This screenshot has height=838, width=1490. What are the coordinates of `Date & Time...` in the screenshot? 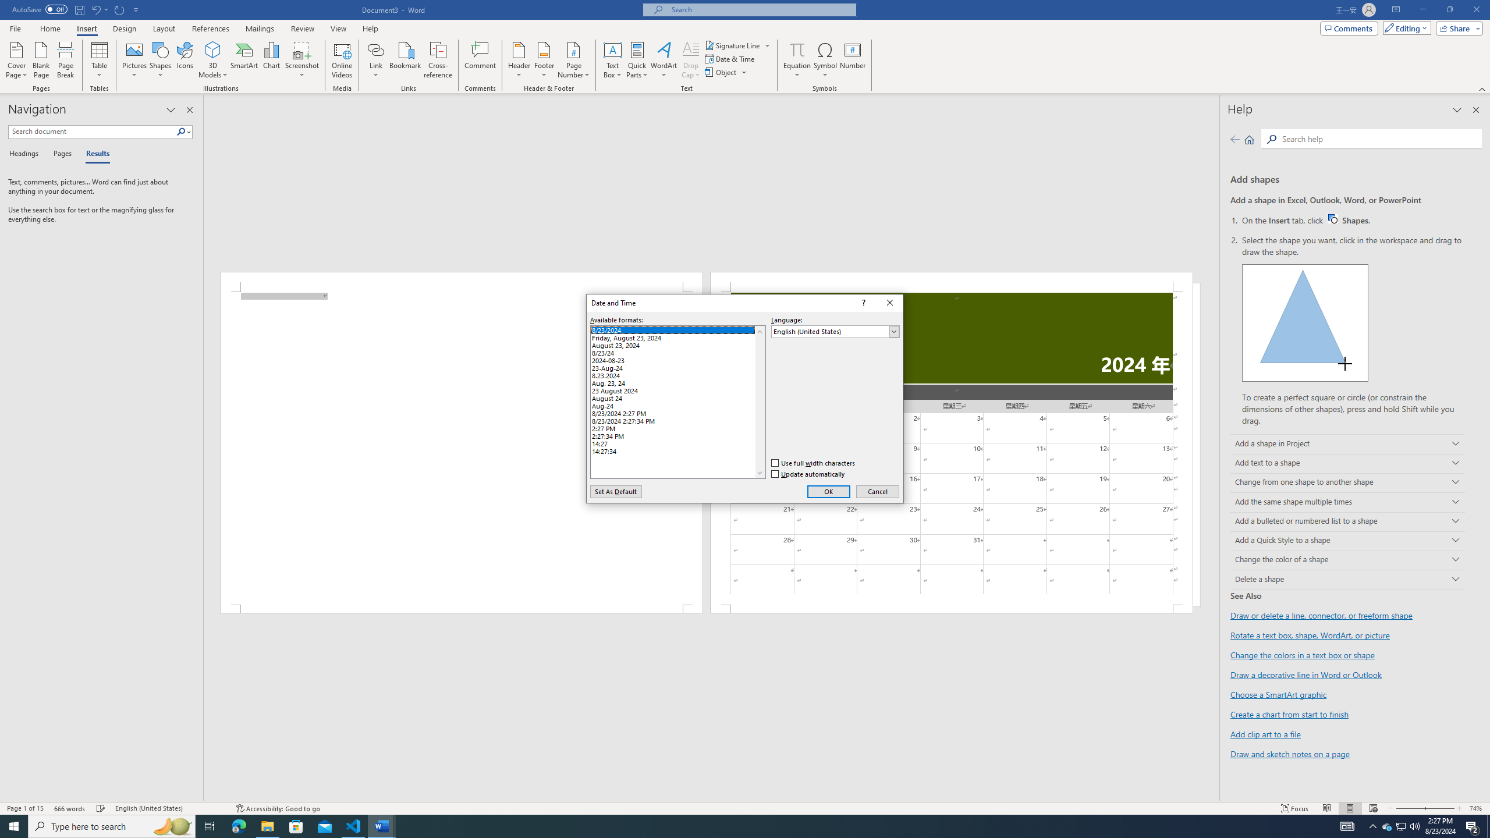 It's located at (731, 58).